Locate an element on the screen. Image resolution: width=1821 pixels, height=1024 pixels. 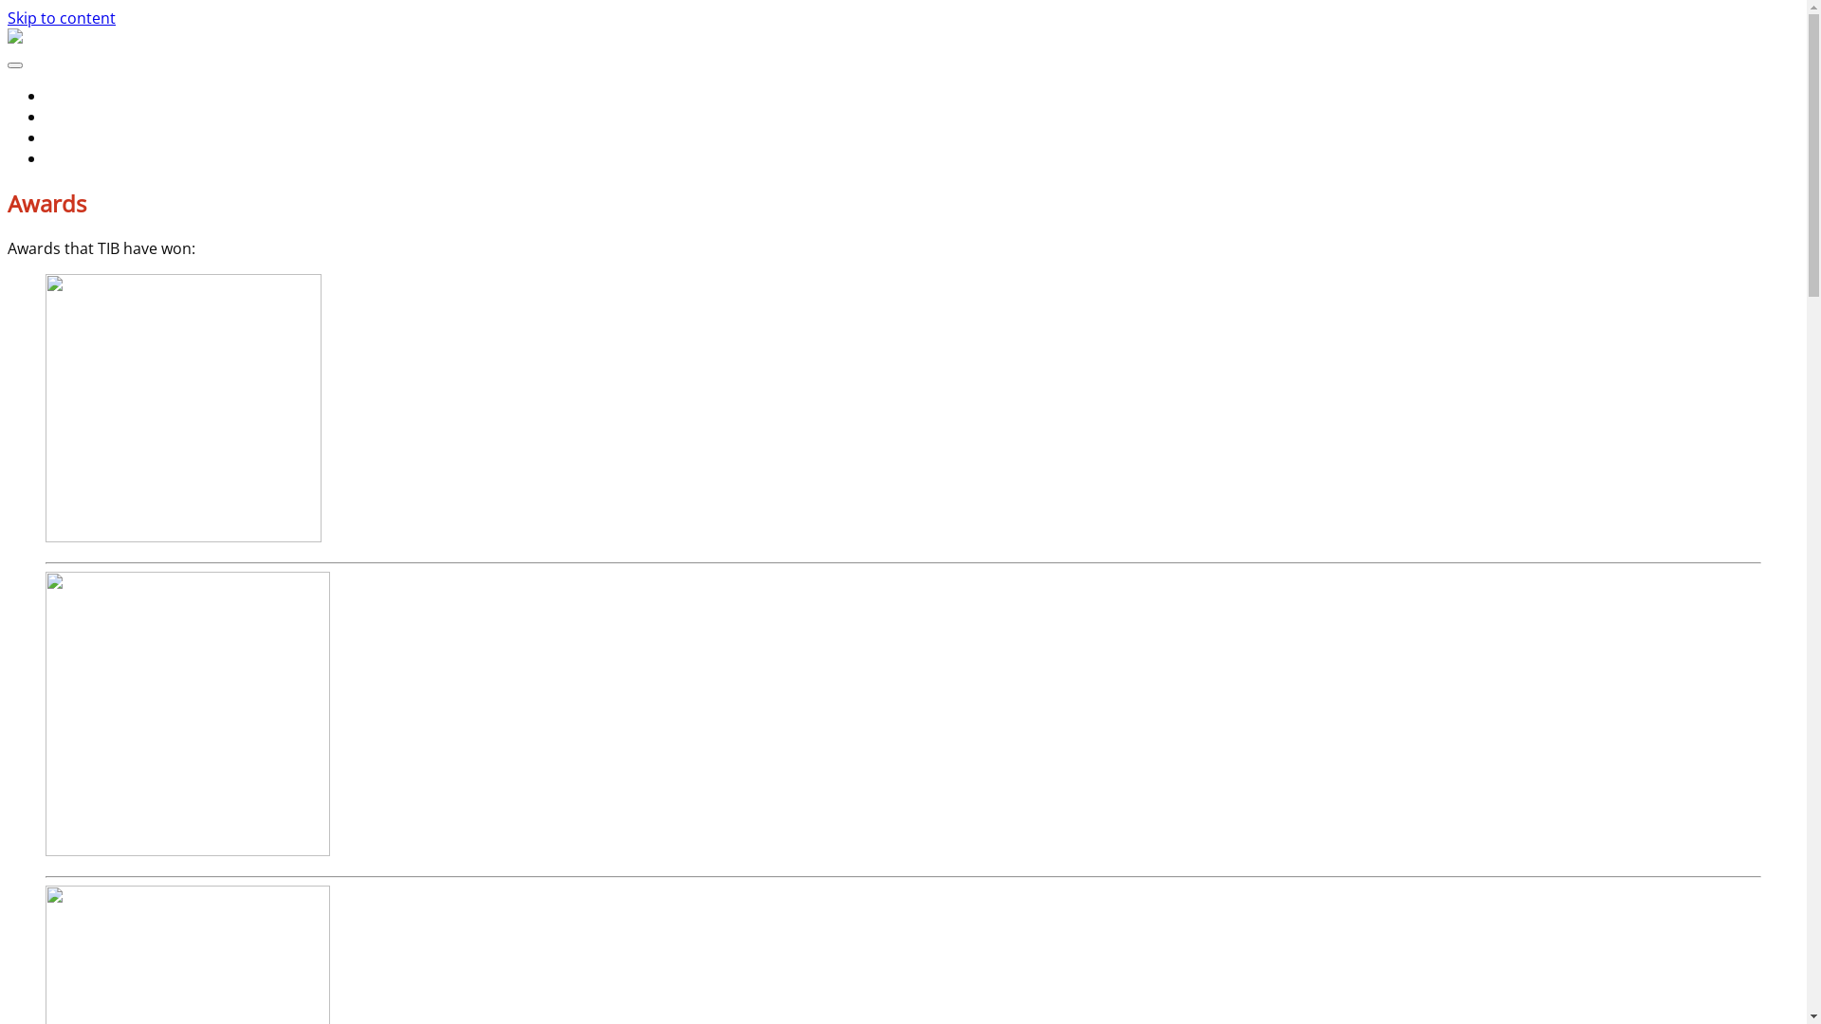
Purchase Whisky is located at coordinates (106, 117).